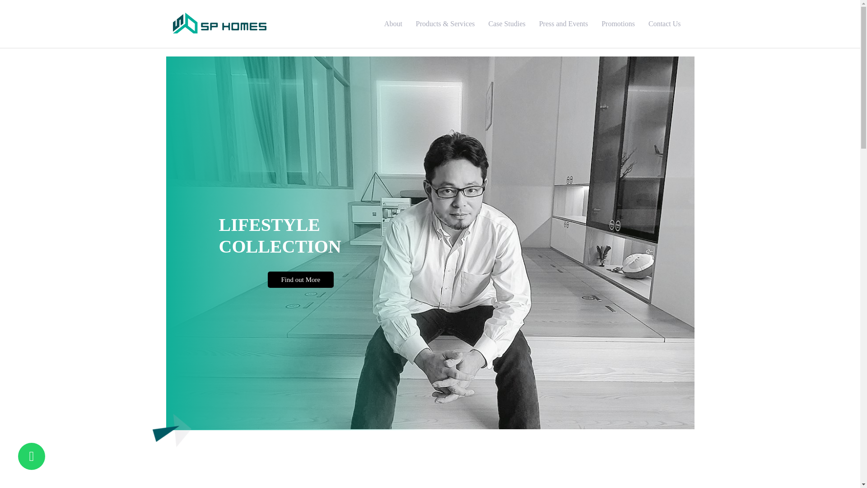 The width and height of the screenshot is (867, 488). What do you see at coordinates (664, 23) in the screenshot?
I see `Contact Us` at bounding box center [664, 23].